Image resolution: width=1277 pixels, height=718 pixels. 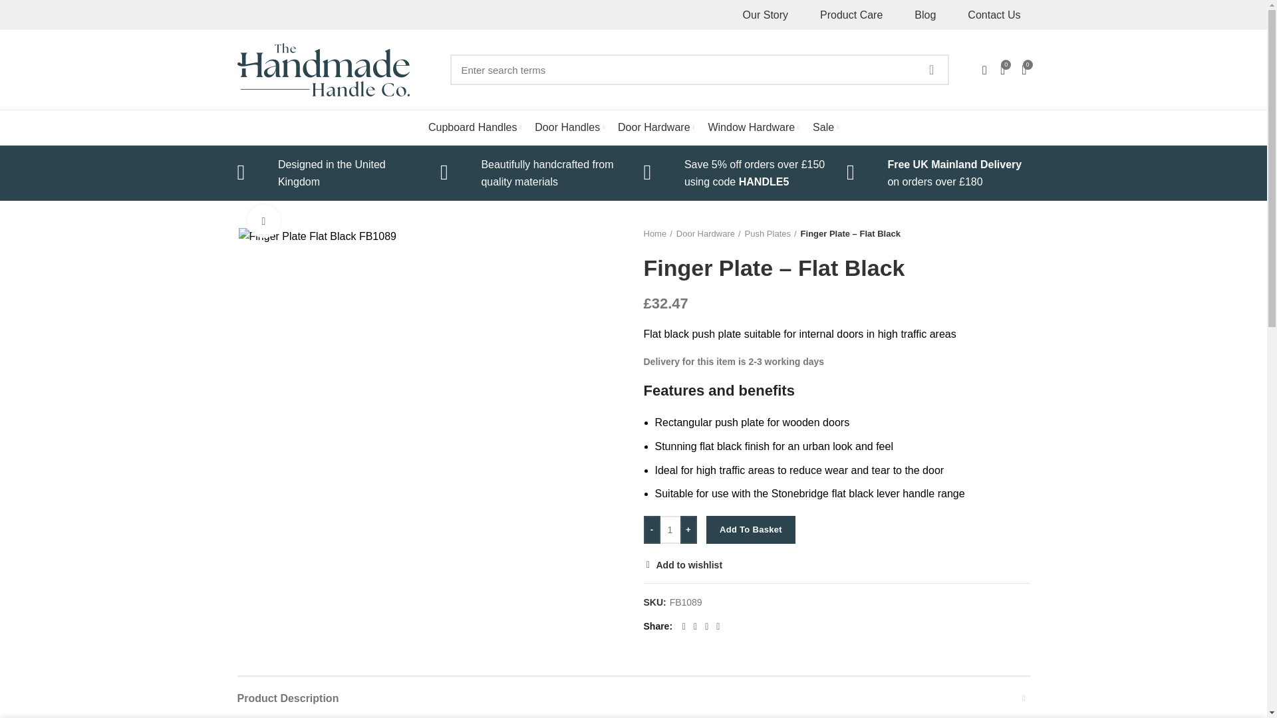 I want to click on Contact Us, so click(x=994, y=15).